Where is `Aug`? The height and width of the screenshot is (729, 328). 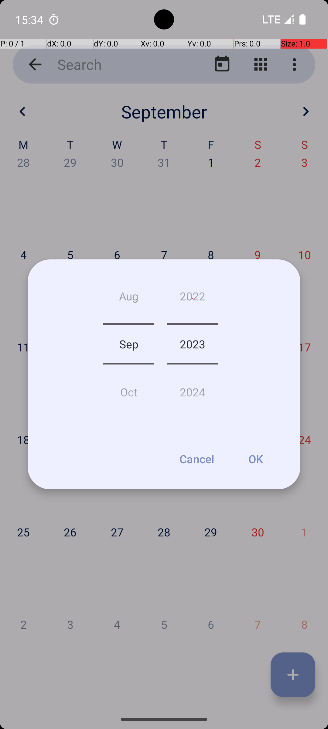
Aug is located at coordinates (129, 298).